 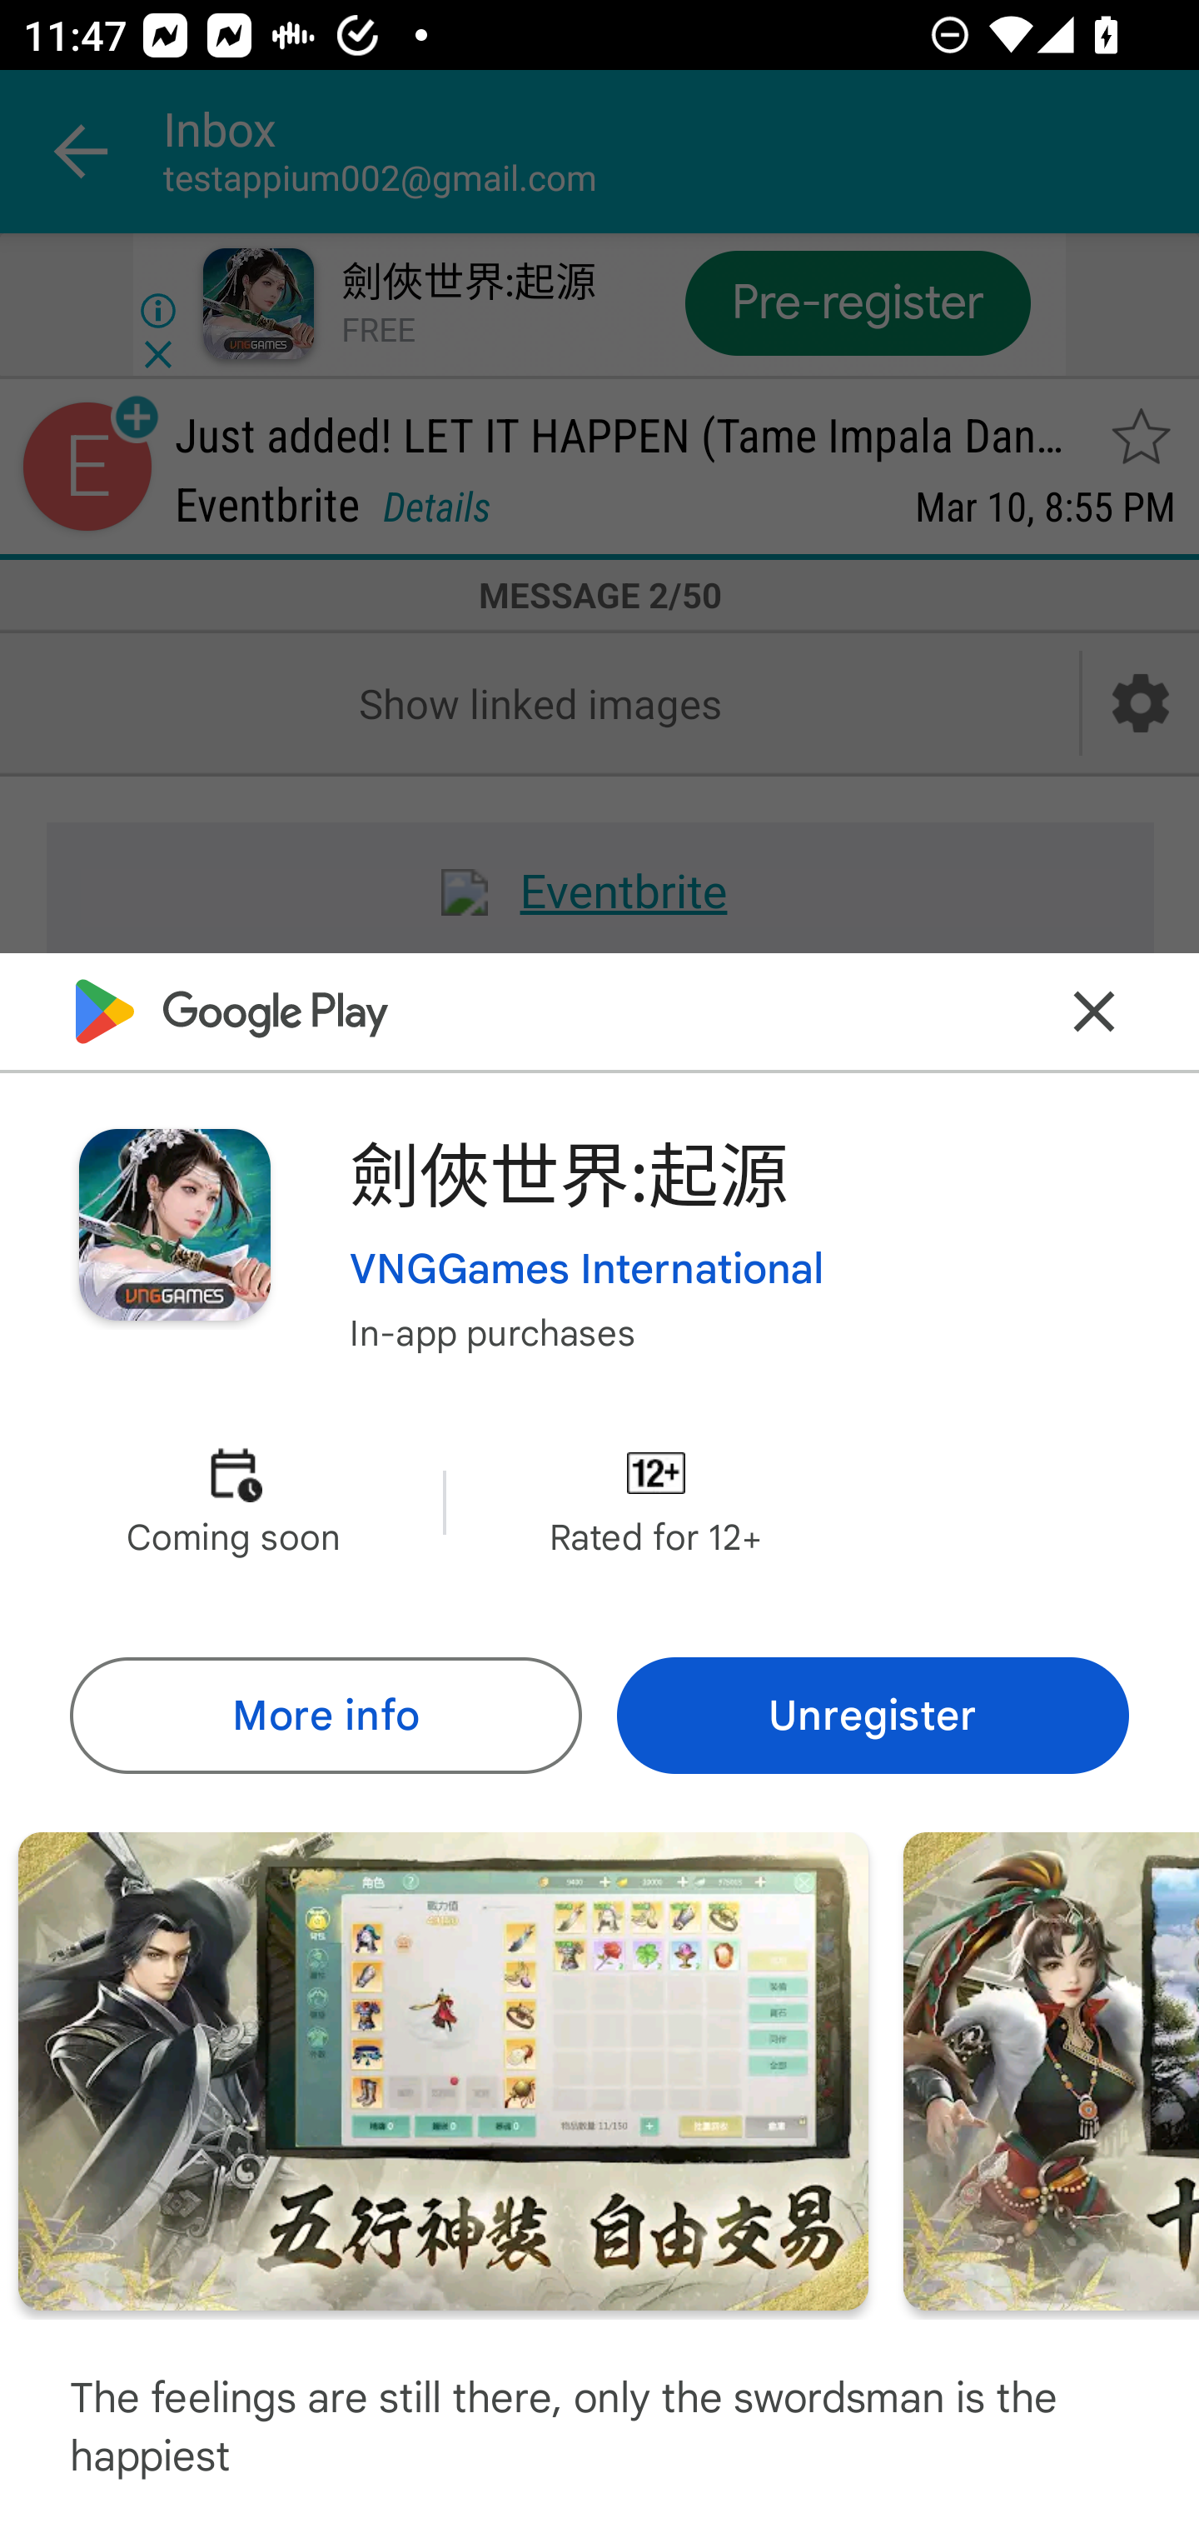 I want to click on Unregister, so click(x=873, y=1715).